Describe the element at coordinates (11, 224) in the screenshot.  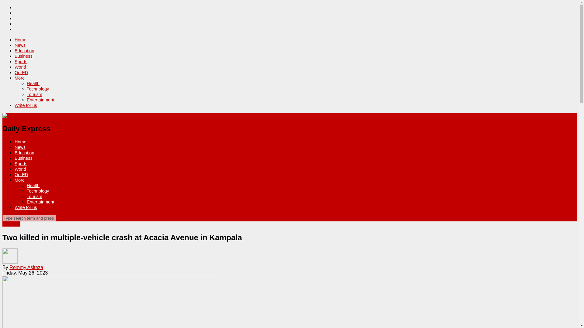
I see `National` at that location.